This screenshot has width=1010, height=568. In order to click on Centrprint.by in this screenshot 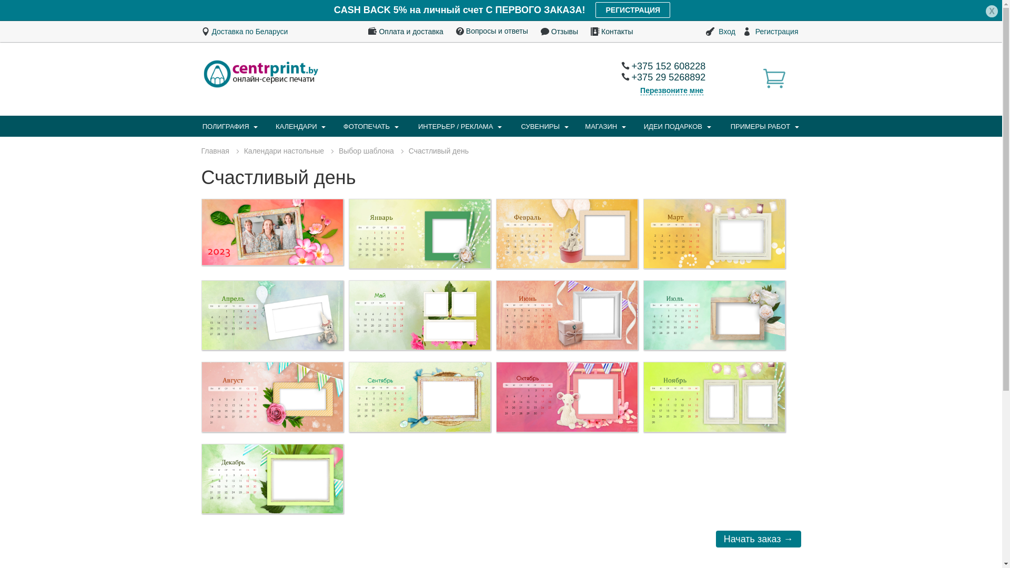, I will do `click(261, 73)`.